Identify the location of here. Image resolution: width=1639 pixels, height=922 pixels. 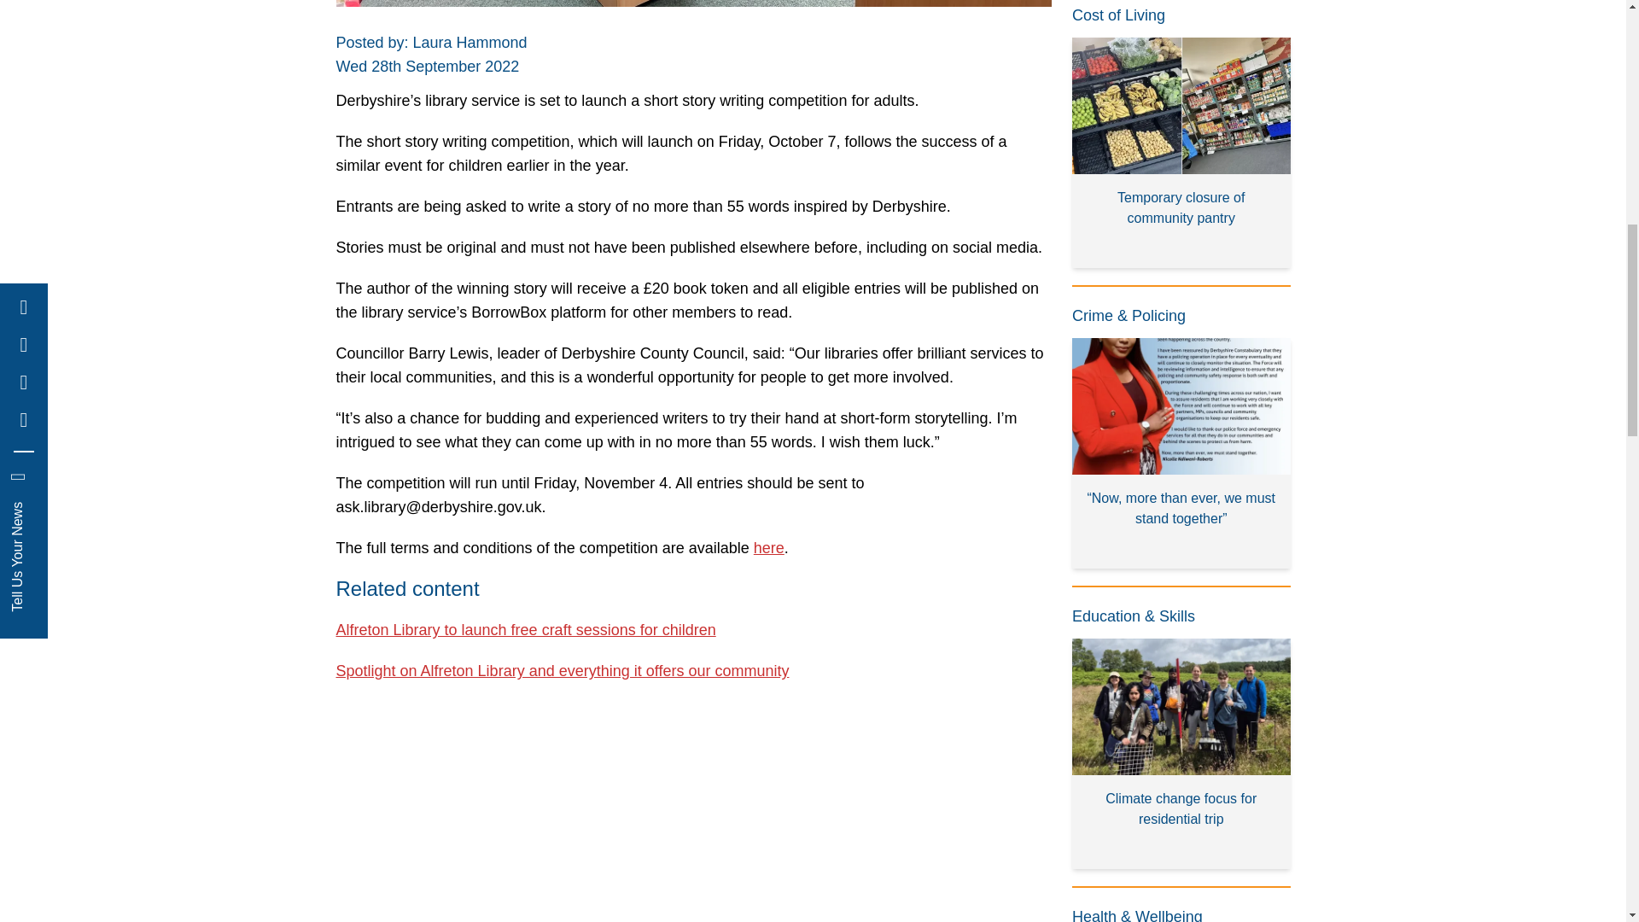
(769, 548).